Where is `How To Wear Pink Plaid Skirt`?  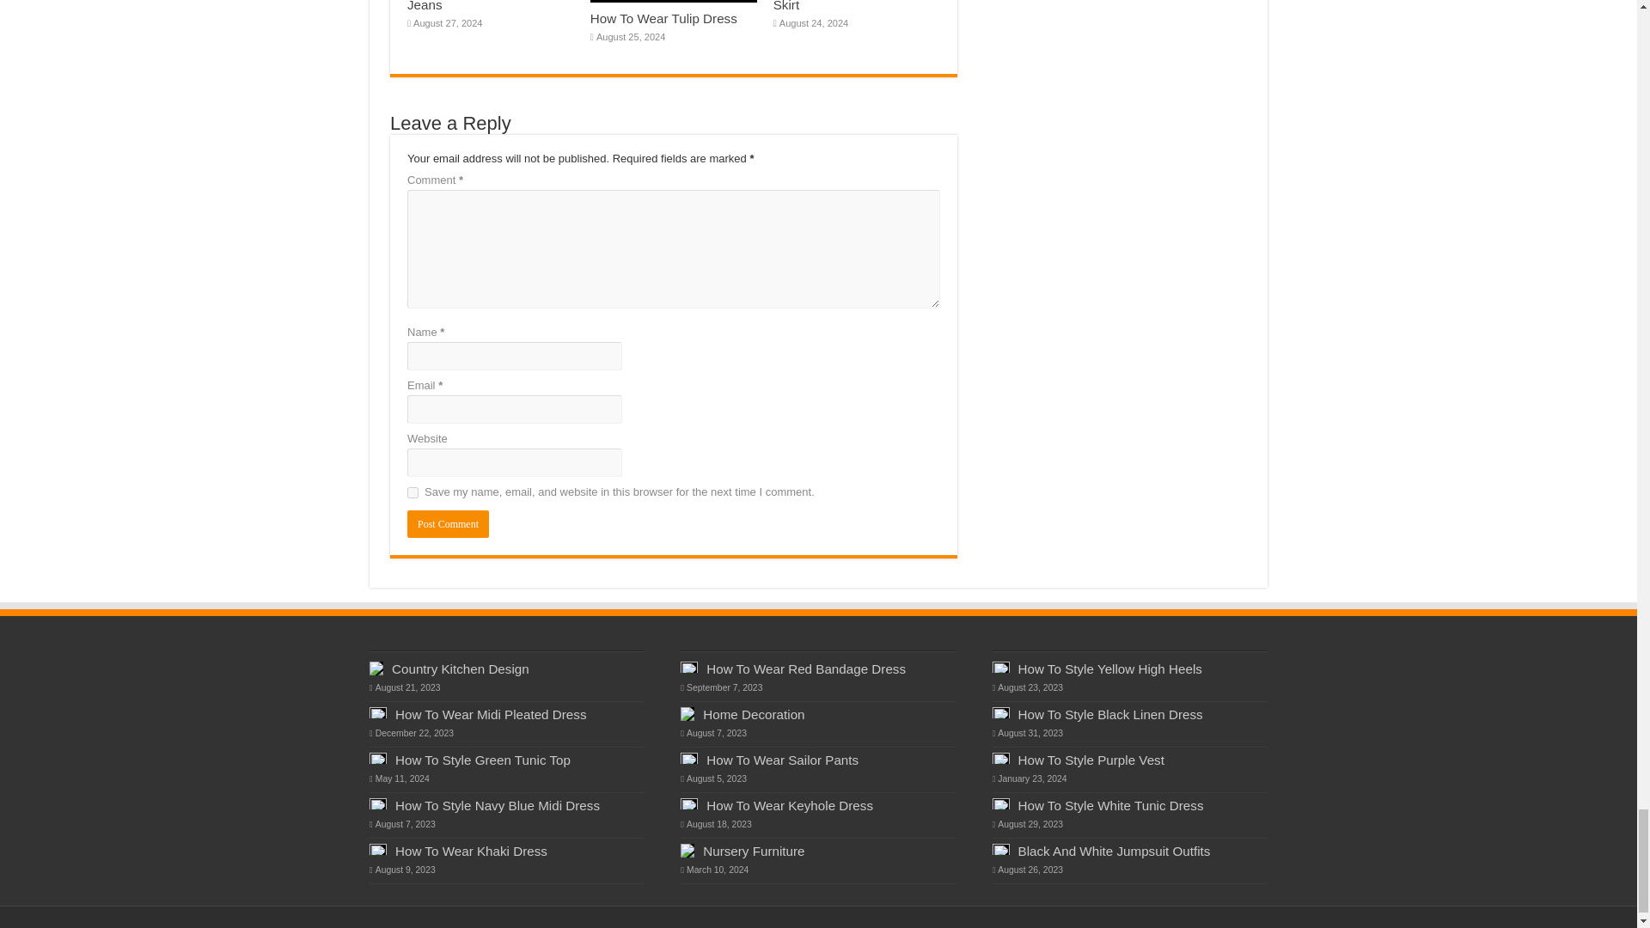 How To Wear Pink Plaid Skirt is located at coordinates (844, 6).